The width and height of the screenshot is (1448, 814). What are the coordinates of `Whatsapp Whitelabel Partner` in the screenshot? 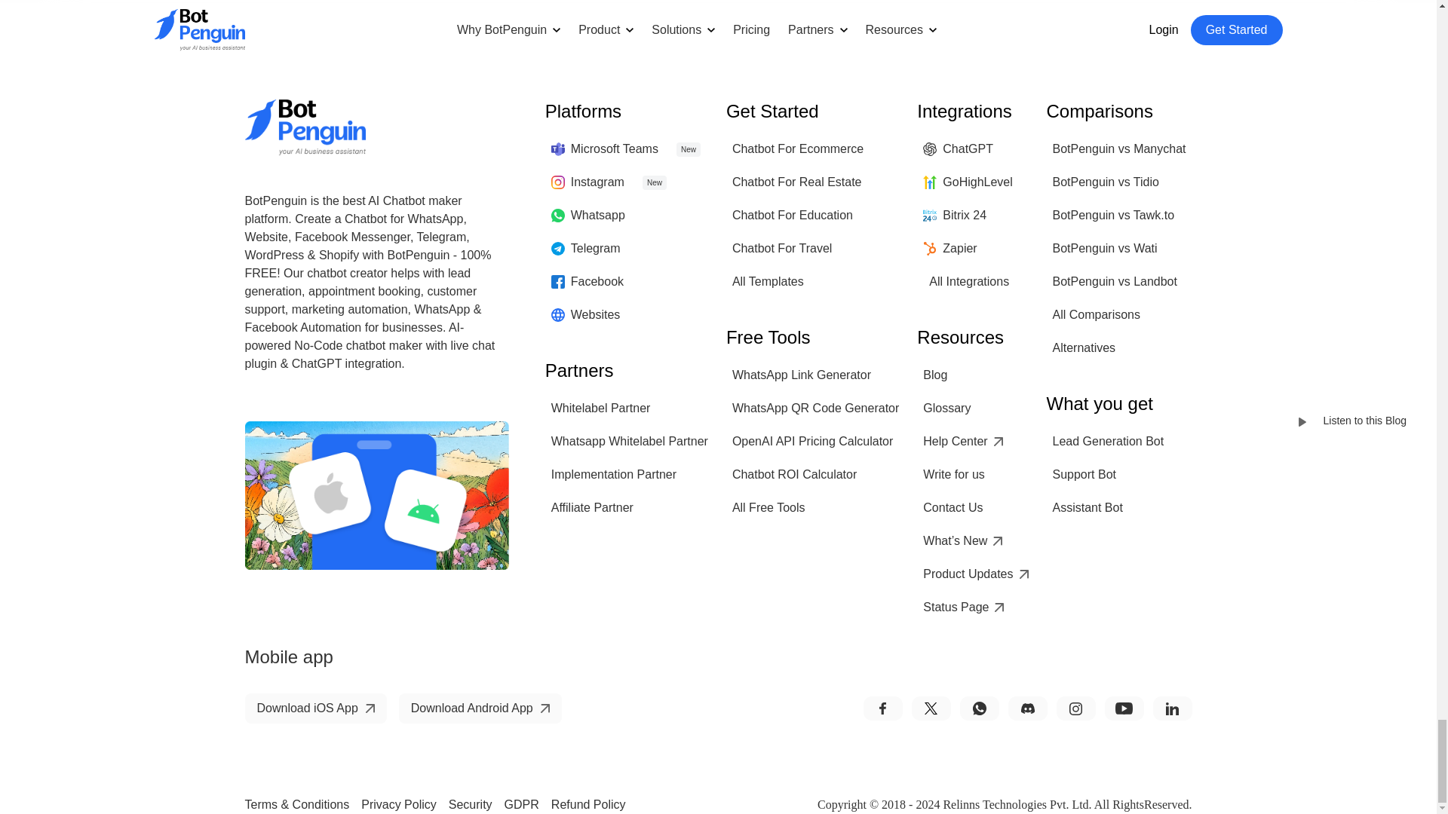 It's located at (629, 442).